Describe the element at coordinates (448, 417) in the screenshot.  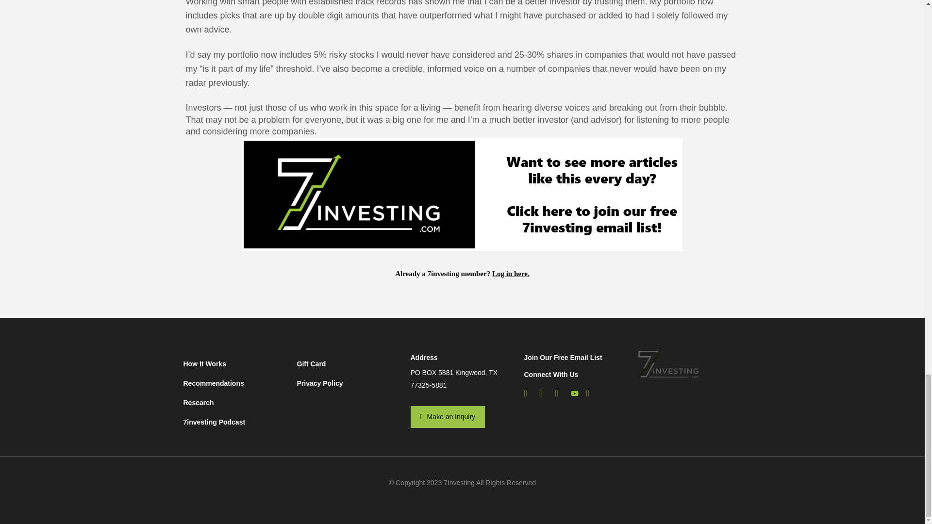
I see `Make an Inquiry` at that location.